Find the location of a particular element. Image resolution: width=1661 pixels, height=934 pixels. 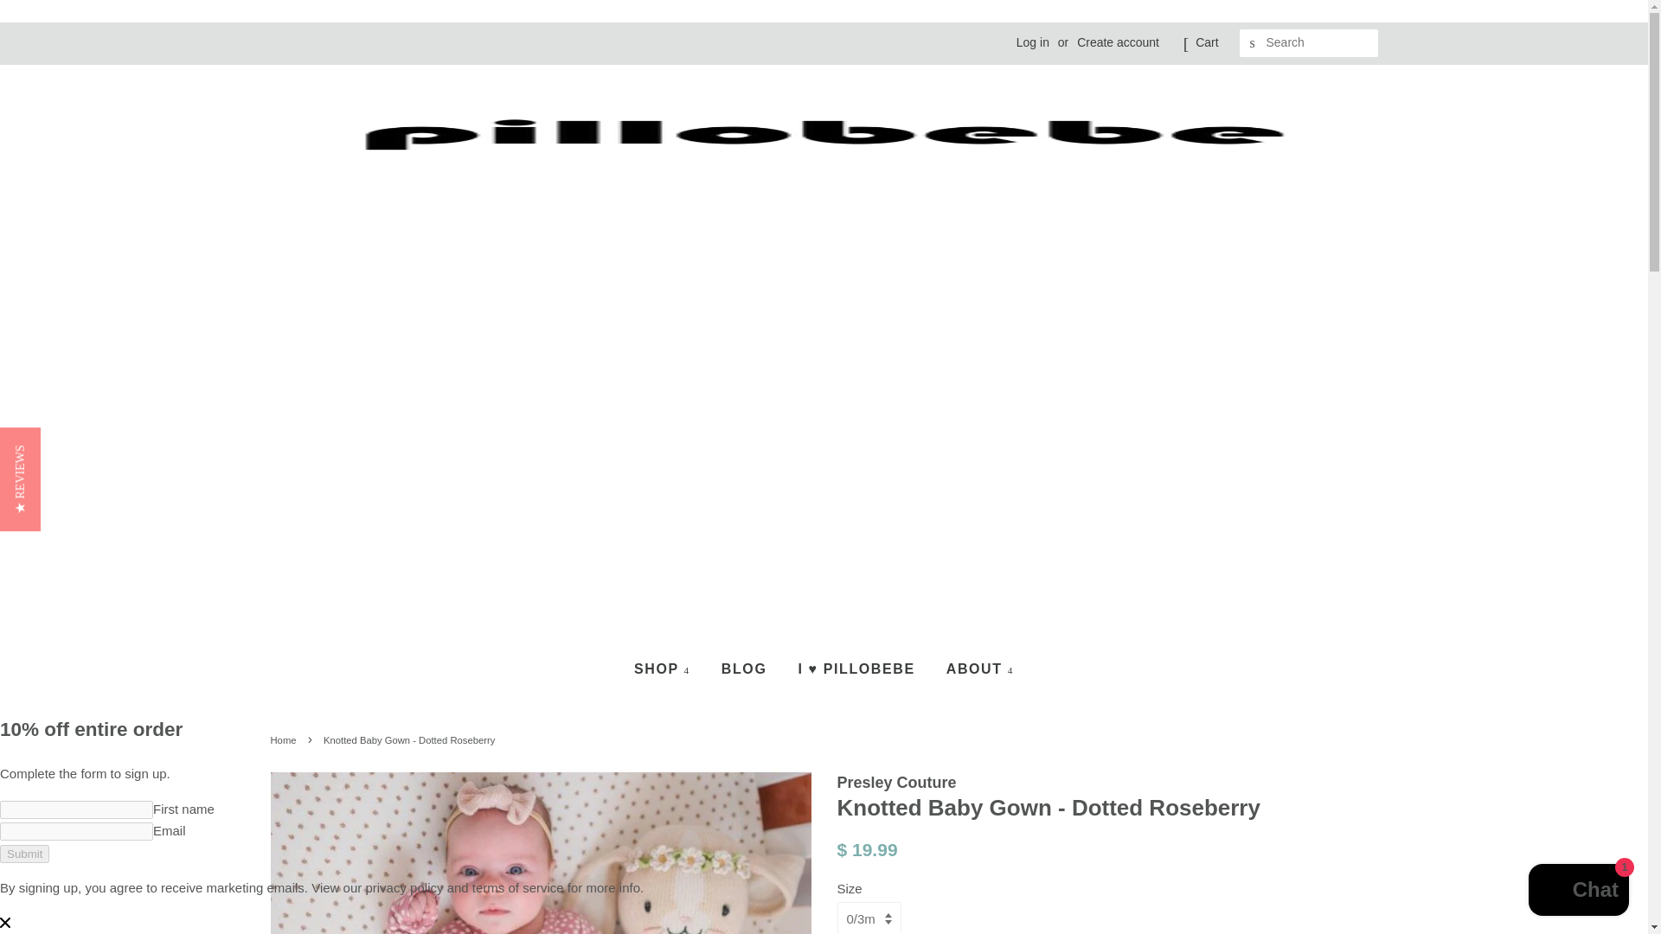

Shopify online store chat is located at coordinates (1578, 892).